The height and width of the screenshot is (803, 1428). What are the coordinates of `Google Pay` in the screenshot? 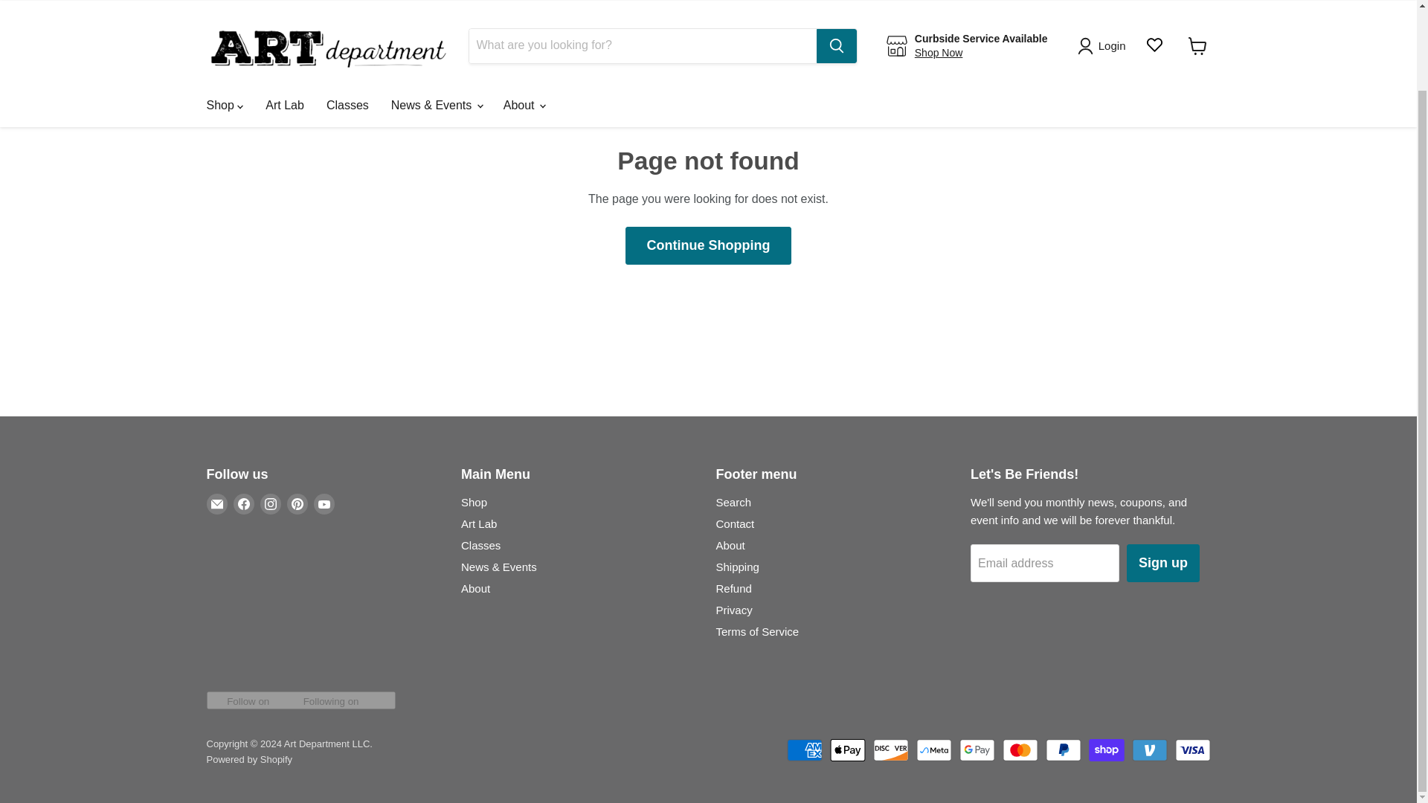 It's located at (977, 749).